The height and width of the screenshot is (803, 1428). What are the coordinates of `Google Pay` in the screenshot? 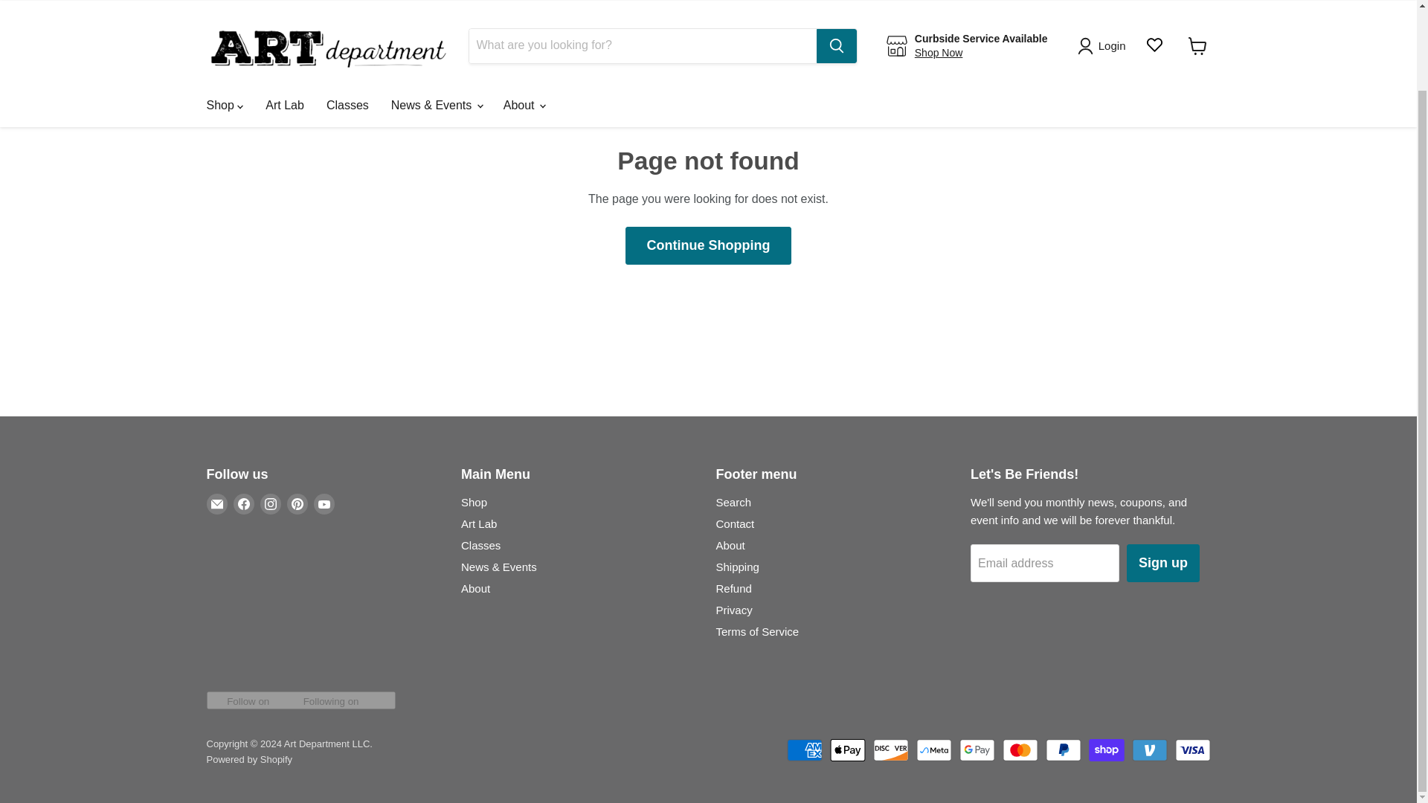 It's located at (977, 749).